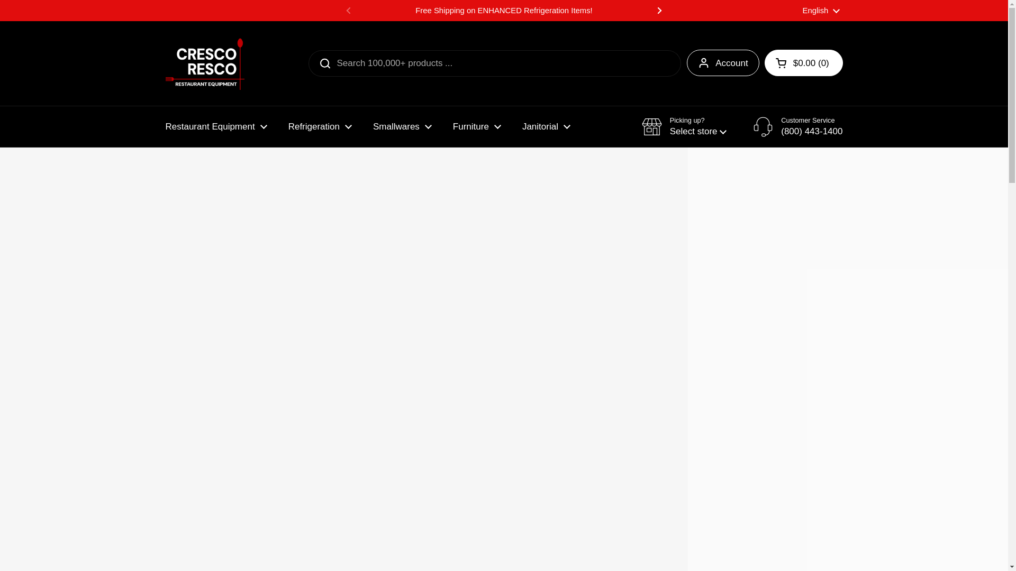 Image resolution: width=1016 pixels, height=571 pixels. Describe the element at coordinates (504, 11) in the screenshot. I see `Free Shipping on ENHANCED Refrigeration Items!` at that location.